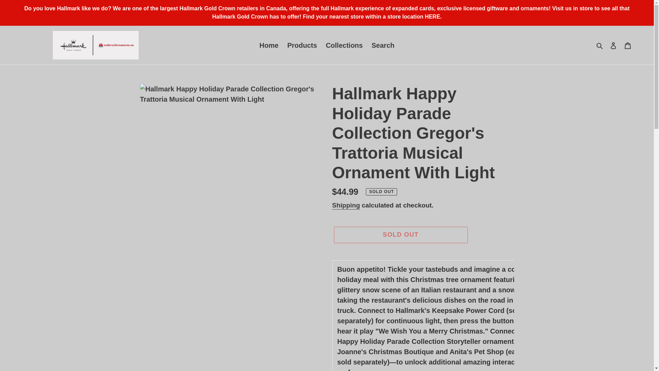 The height and width of the screenshot is (371, 659). What do you see at coordinates (400, 235) in the screenshot?
I see `SOLD OUT` at bounding box center [400, 235].